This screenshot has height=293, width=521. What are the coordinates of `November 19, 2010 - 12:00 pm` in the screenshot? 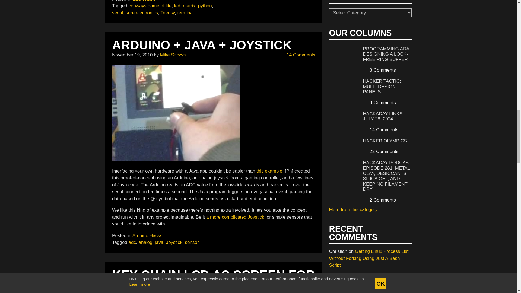 It's located at (132, 55).